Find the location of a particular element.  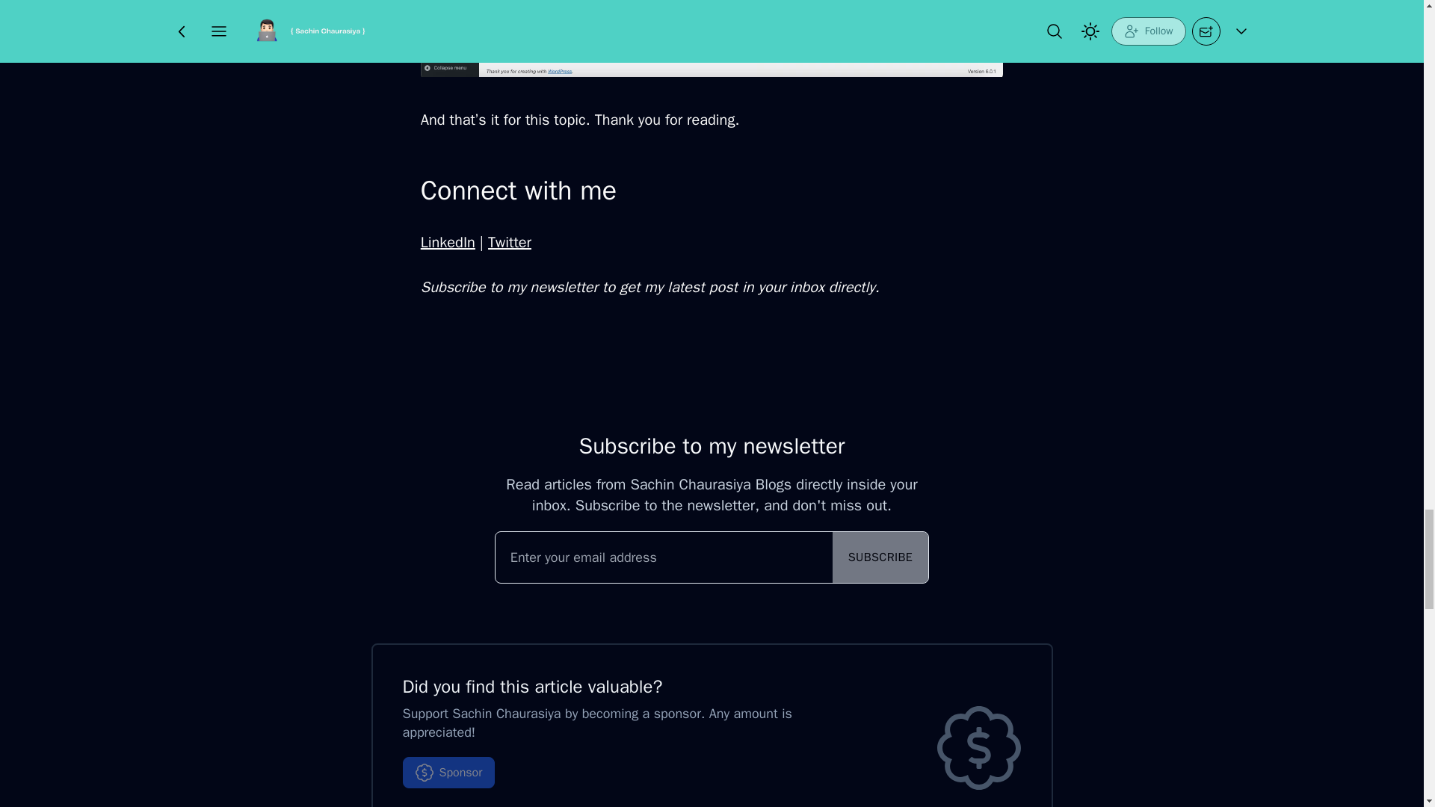

LinkedIn is located at coordinates (447, 242).